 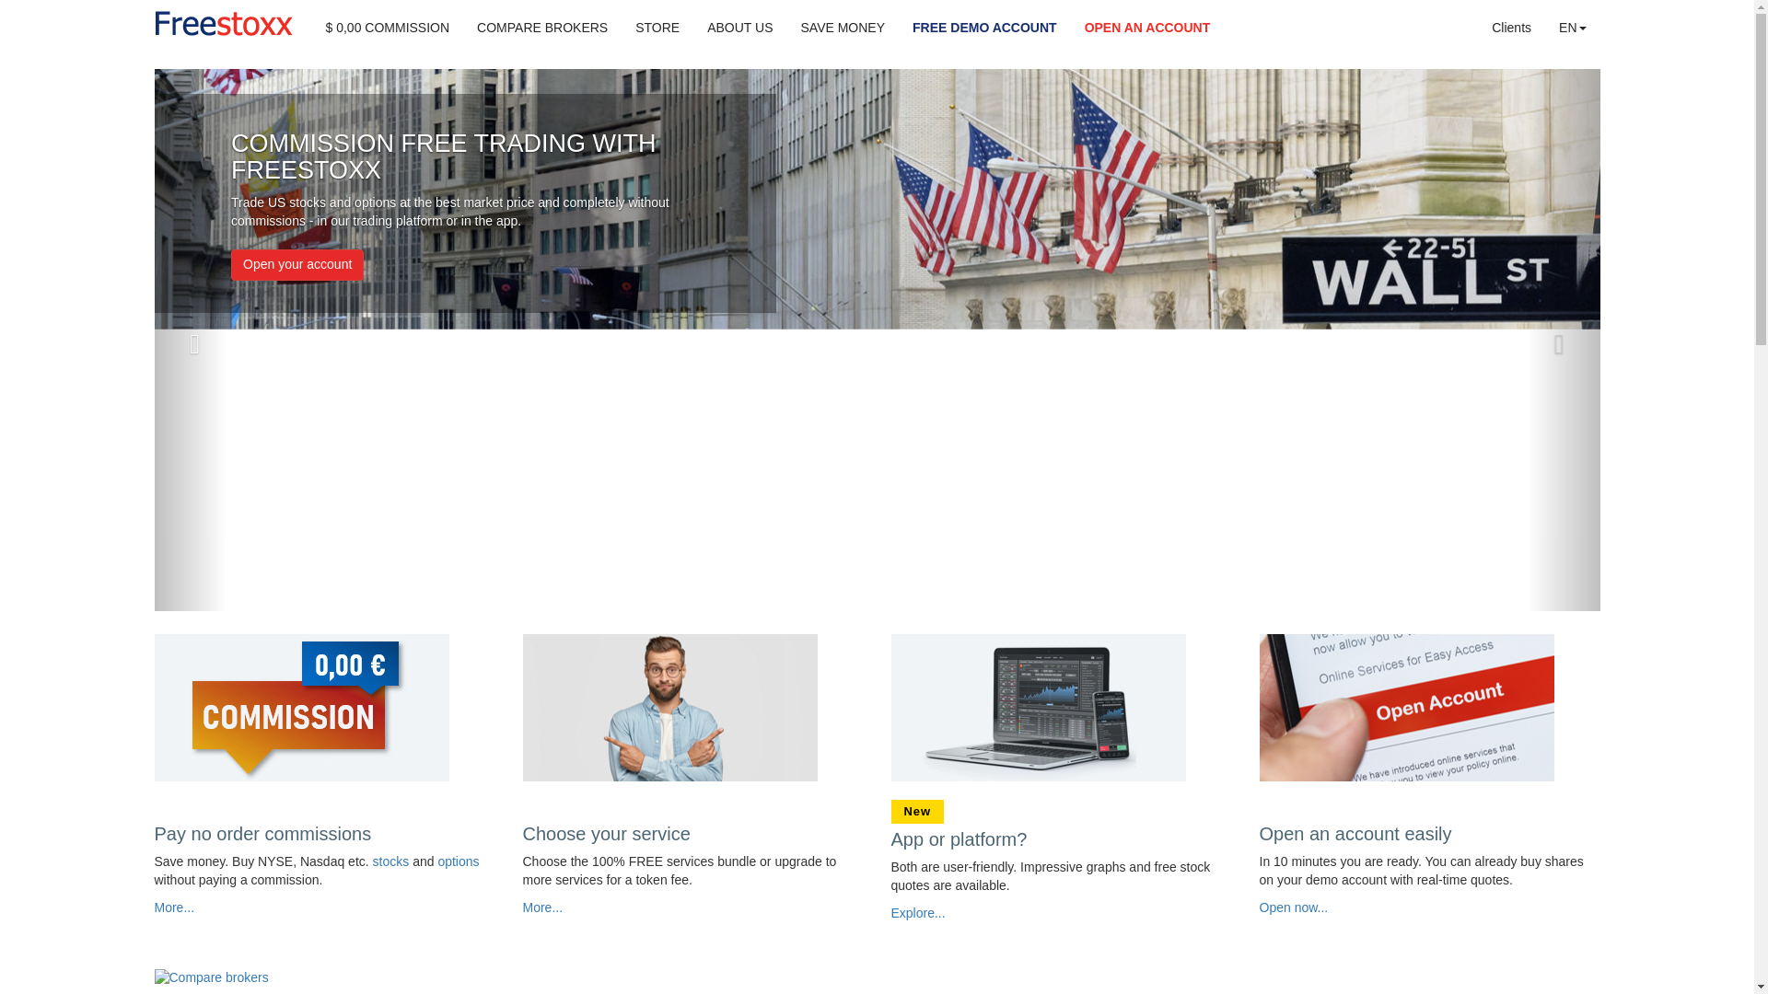 What do you see at coordinates (175, 907) in the screenshot?
I see `More...` at bounding box center [175, 907].